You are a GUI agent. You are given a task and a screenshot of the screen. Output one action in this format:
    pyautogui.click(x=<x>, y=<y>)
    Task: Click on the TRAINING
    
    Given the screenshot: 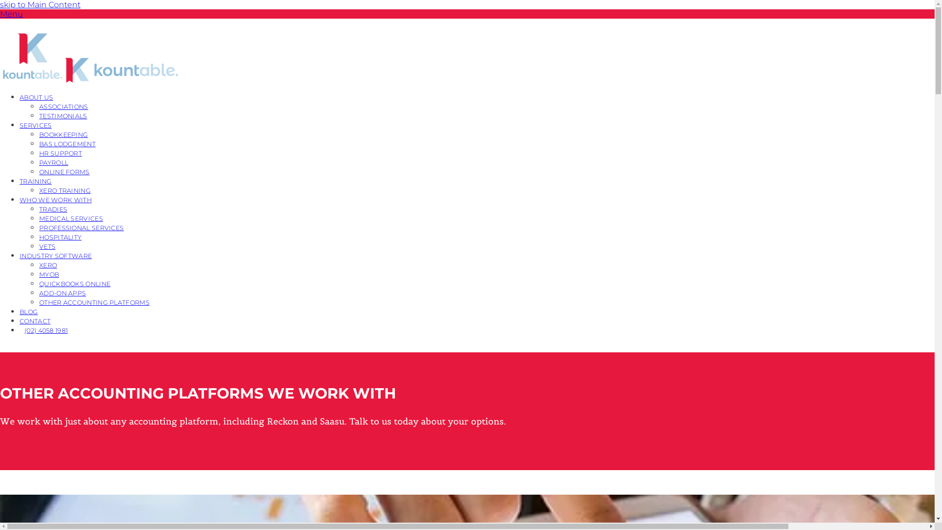 What is the action you would take?
    pyautogui.click(x=35, y=181)
    